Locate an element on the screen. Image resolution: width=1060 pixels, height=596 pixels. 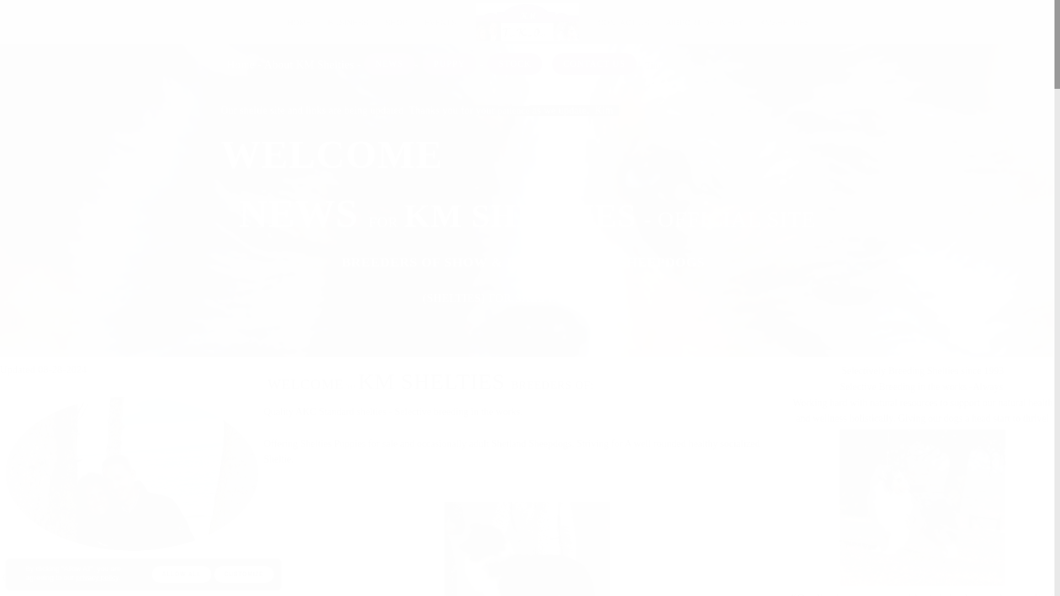
CONTACT US is located at coordinates (594, 64).